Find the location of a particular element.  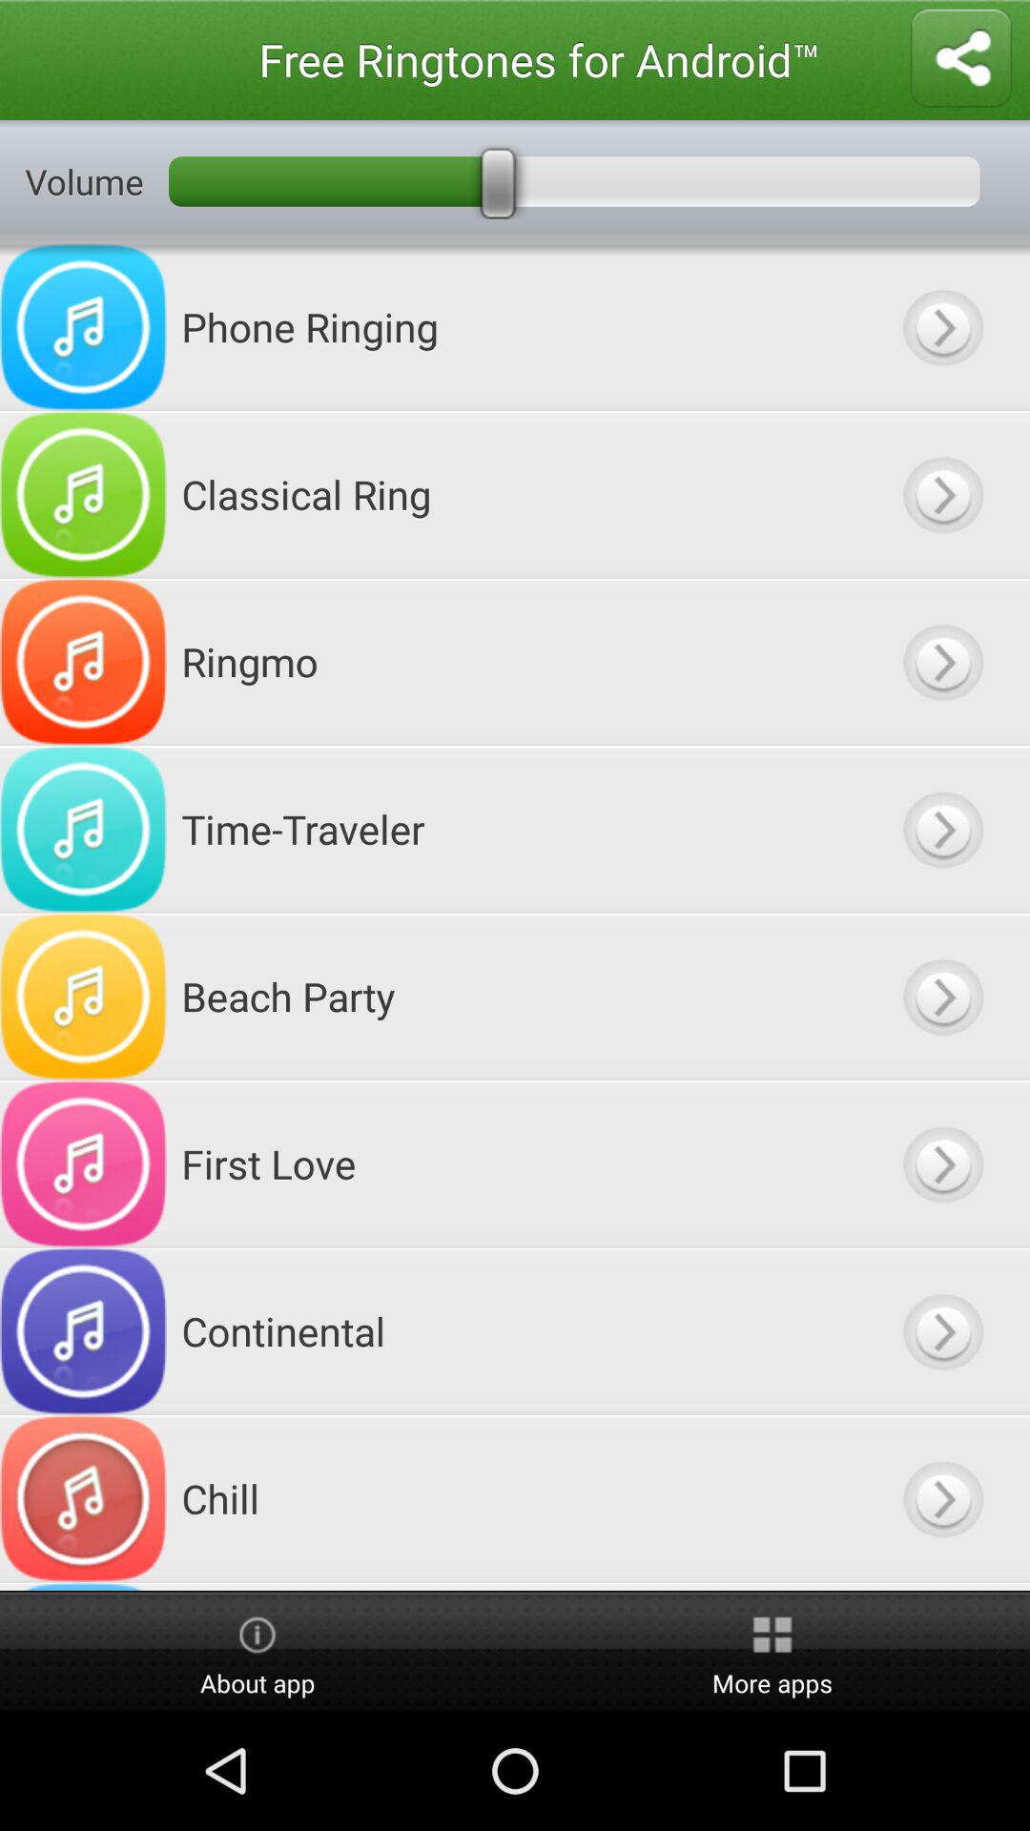

free ringtones chill option is located at coordinates (942, 1499).